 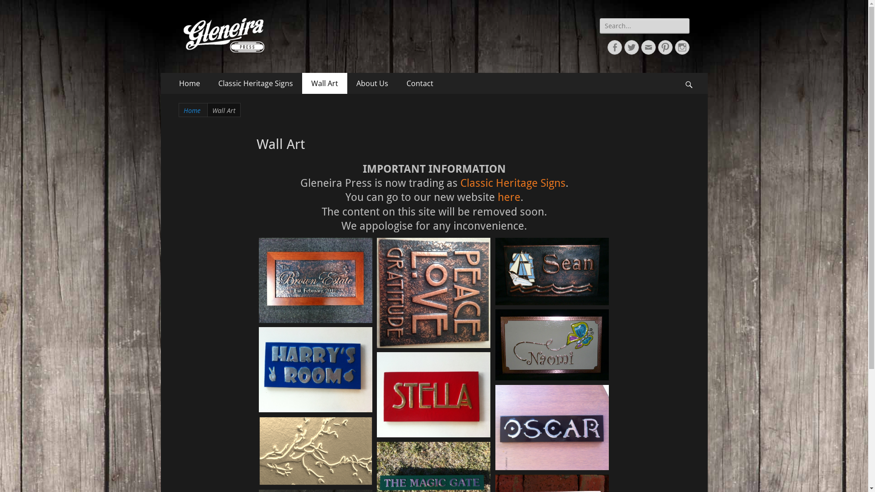 I want to click on Family Tree, so click(x=316, y=451).